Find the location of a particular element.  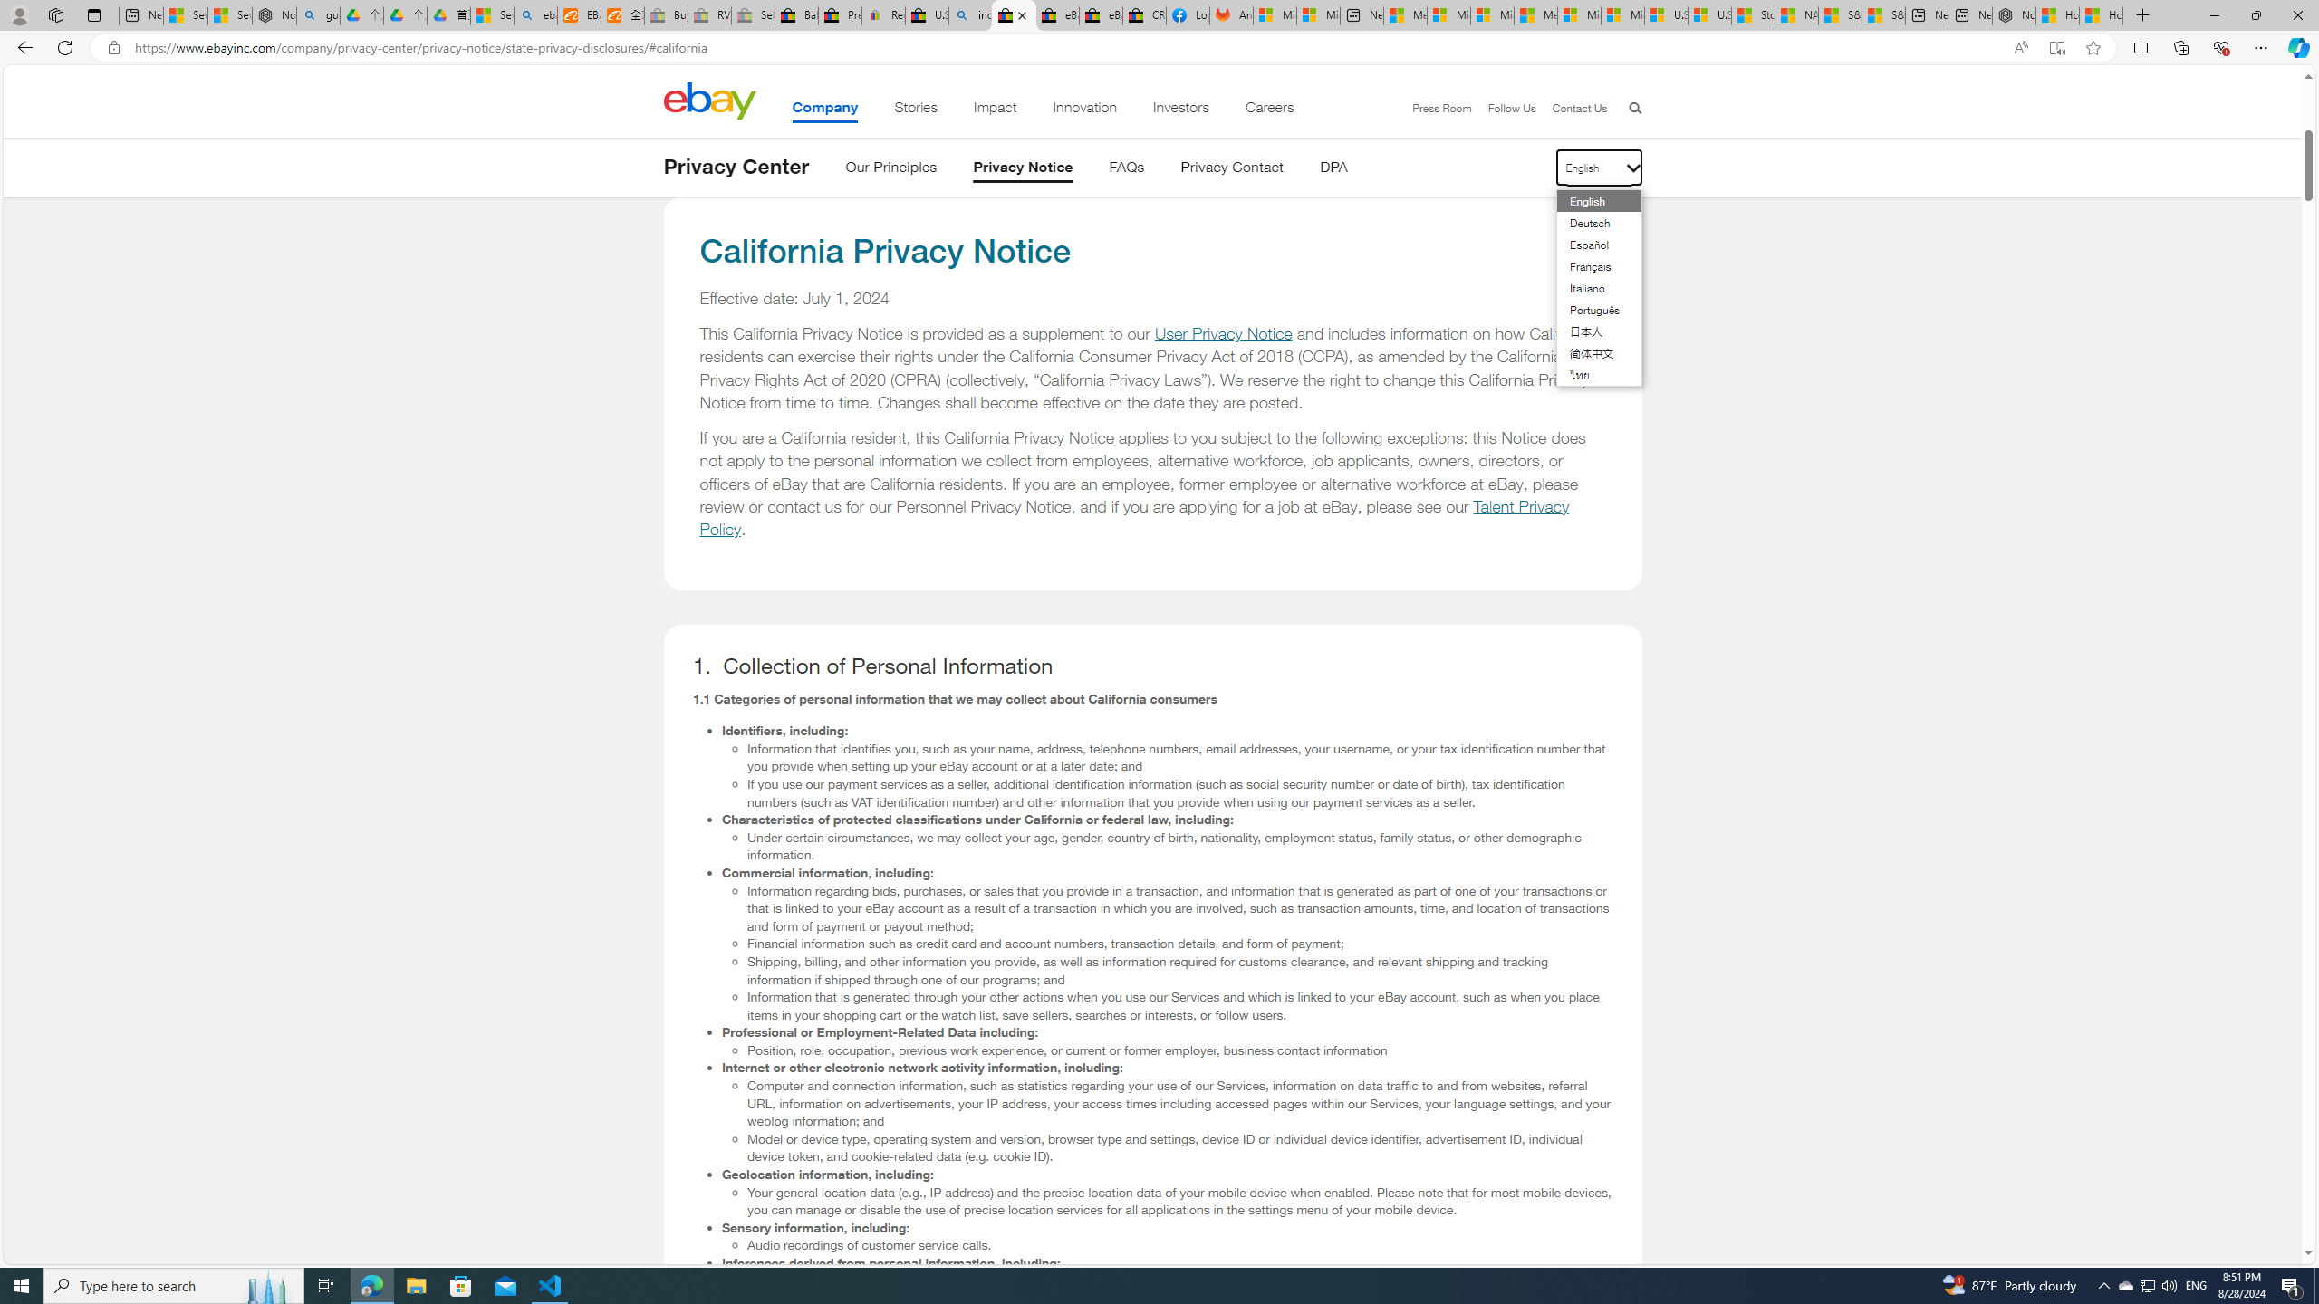

Press Room - eBay Inc. is located at coordinates (841, 15).